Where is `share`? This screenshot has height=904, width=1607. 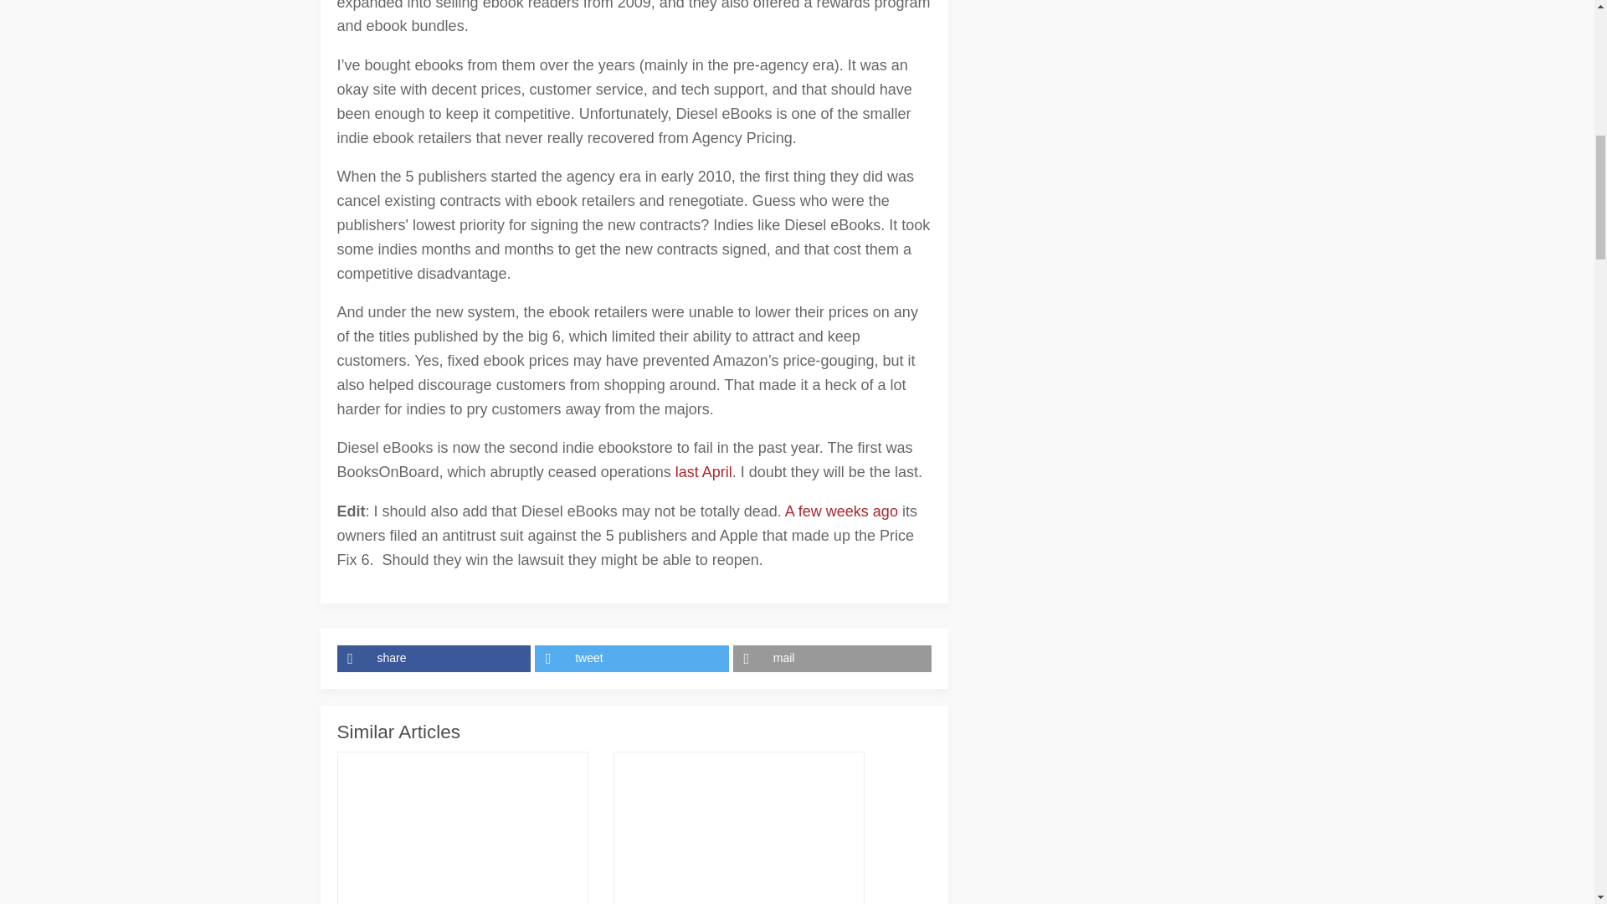 share is located at coordinates (435, 659).